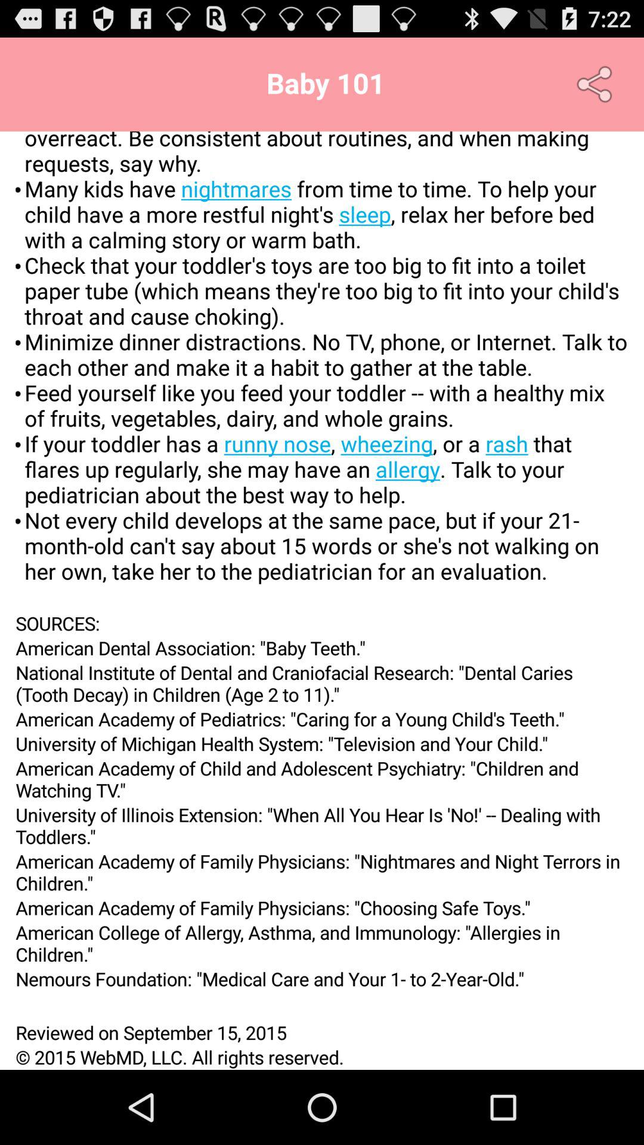 The height and width of the screenshot is (1145, 644). What do you see at coordinates (322, 371) in the screenshot?
I see `tap month 21 tips item` at bounding box center [322, 371].